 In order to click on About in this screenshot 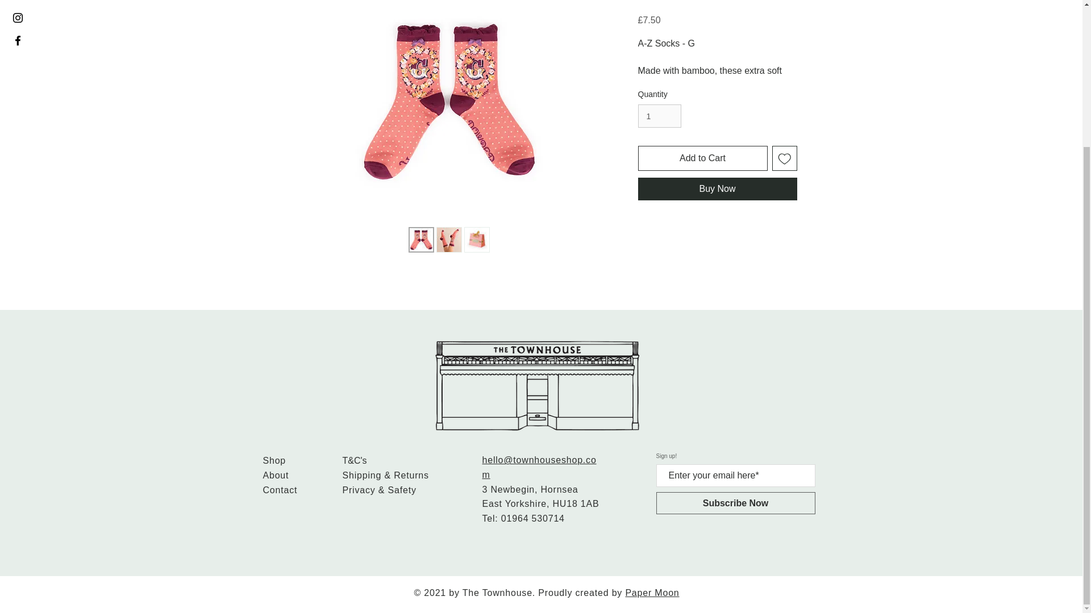, I will do `click(276, 475)`.